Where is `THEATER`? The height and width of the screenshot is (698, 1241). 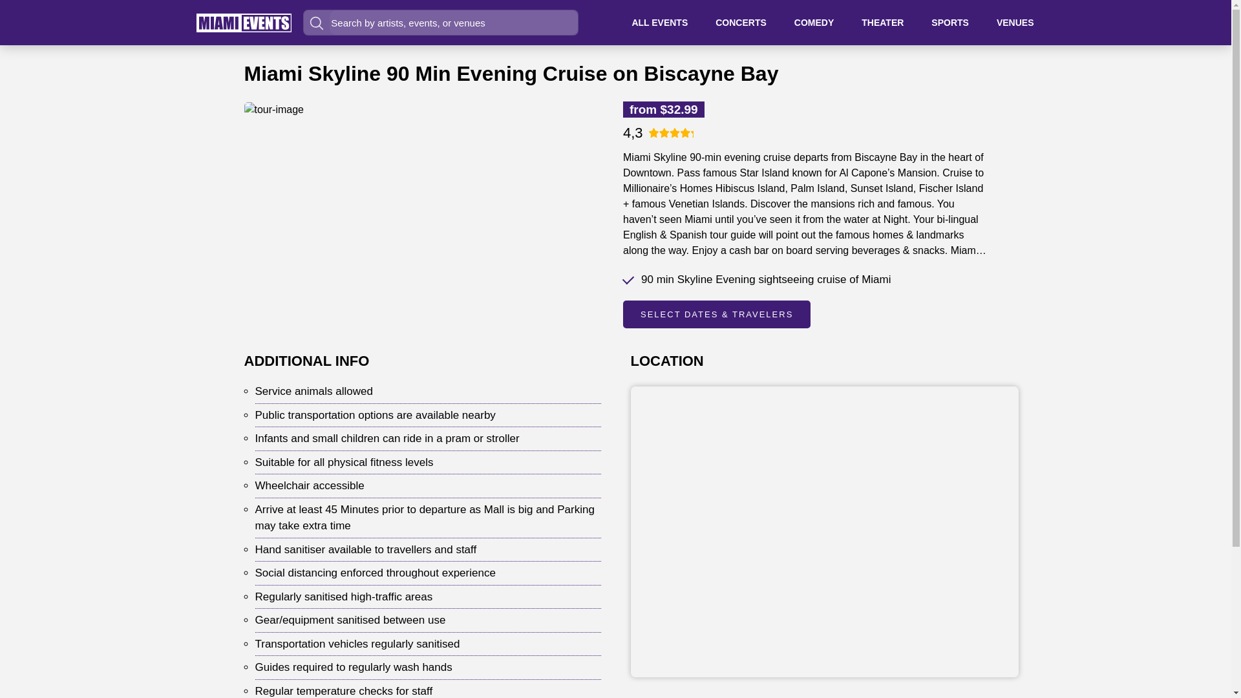
THEATER is located at coordinates (882, 22).